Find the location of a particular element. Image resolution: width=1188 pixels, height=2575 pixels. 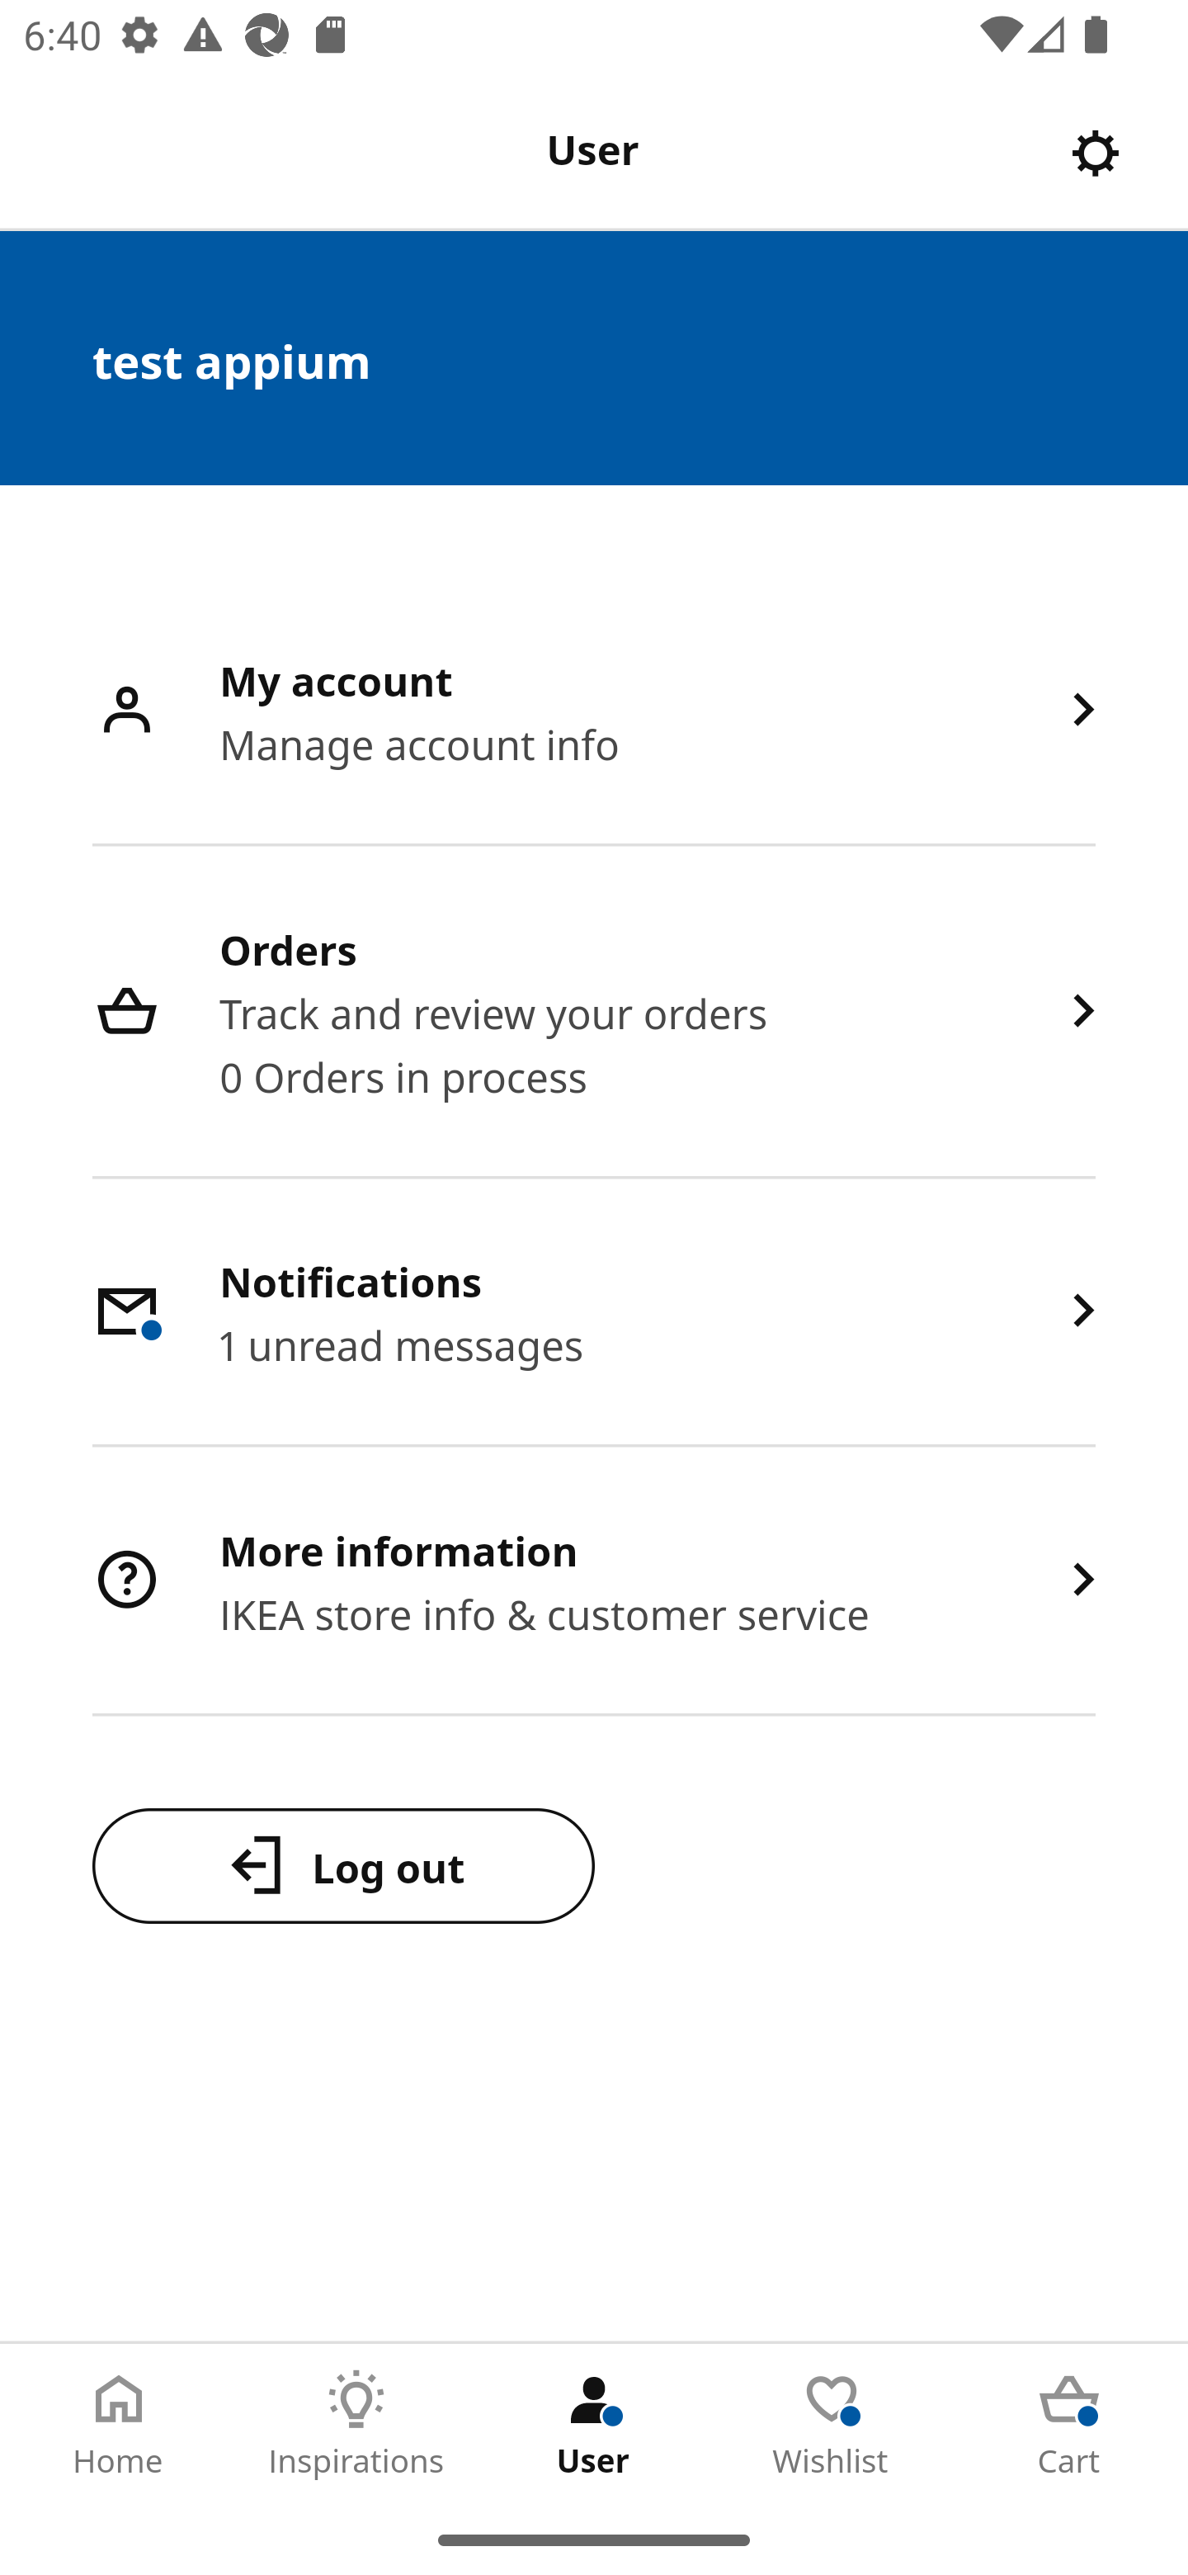

Wishlist
Tab 4 of 5 is located at coordinates (832, 2424).